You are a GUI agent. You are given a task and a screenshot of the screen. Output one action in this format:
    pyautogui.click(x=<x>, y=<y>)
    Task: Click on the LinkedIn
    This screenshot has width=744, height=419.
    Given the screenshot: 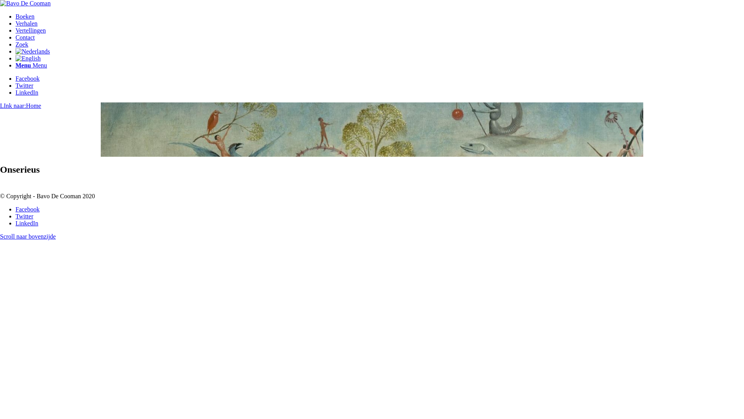 What is the action you would take?
    pyautogui.click(x=27, y=92)
    